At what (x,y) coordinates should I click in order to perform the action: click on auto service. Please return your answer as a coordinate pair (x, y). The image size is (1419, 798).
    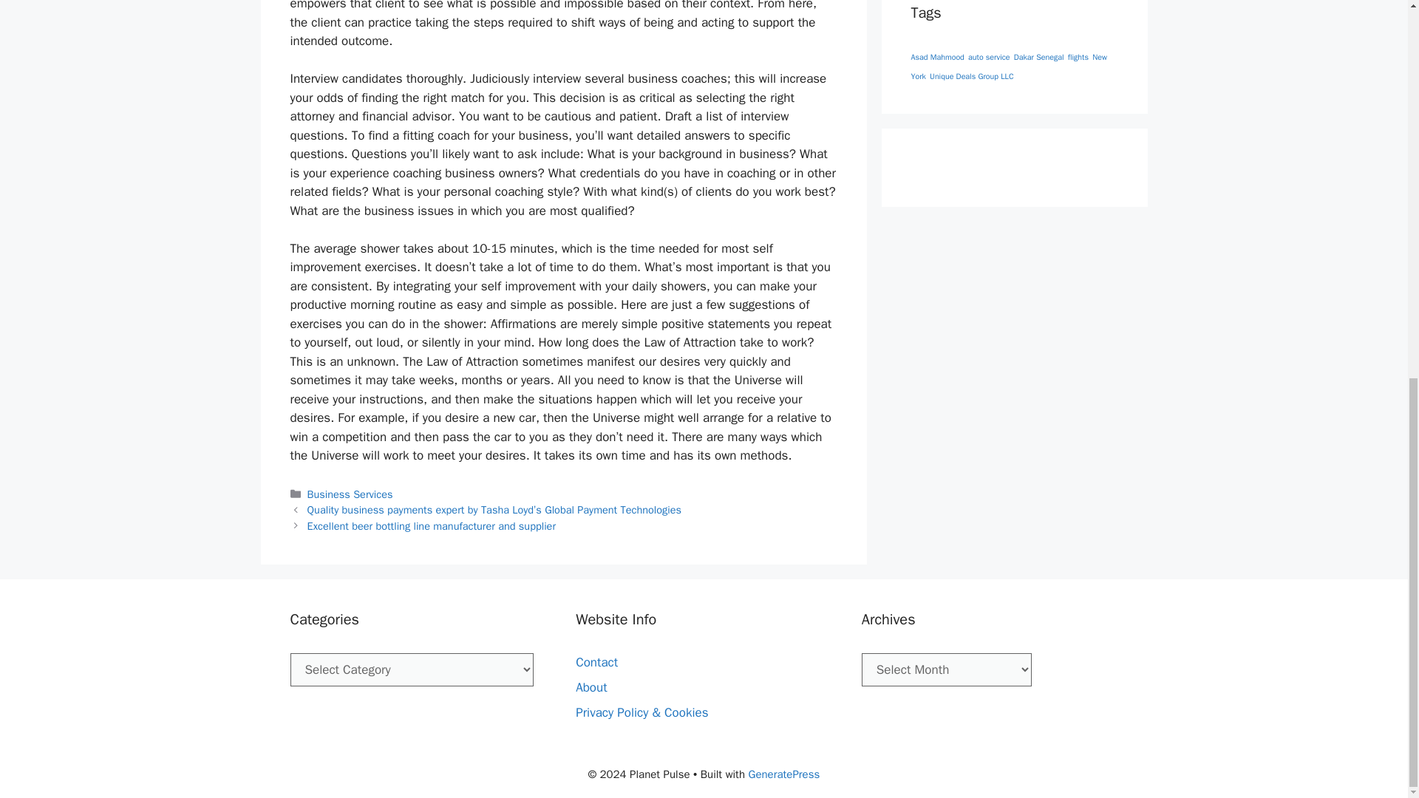
    Looking at the image, I should click on (989, 58).